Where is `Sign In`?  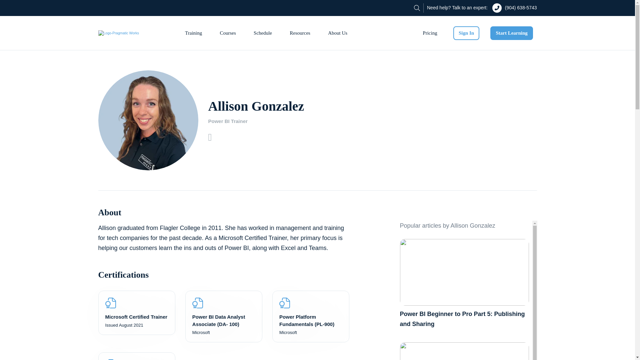
Sign In is located at coordinates (466, 33).